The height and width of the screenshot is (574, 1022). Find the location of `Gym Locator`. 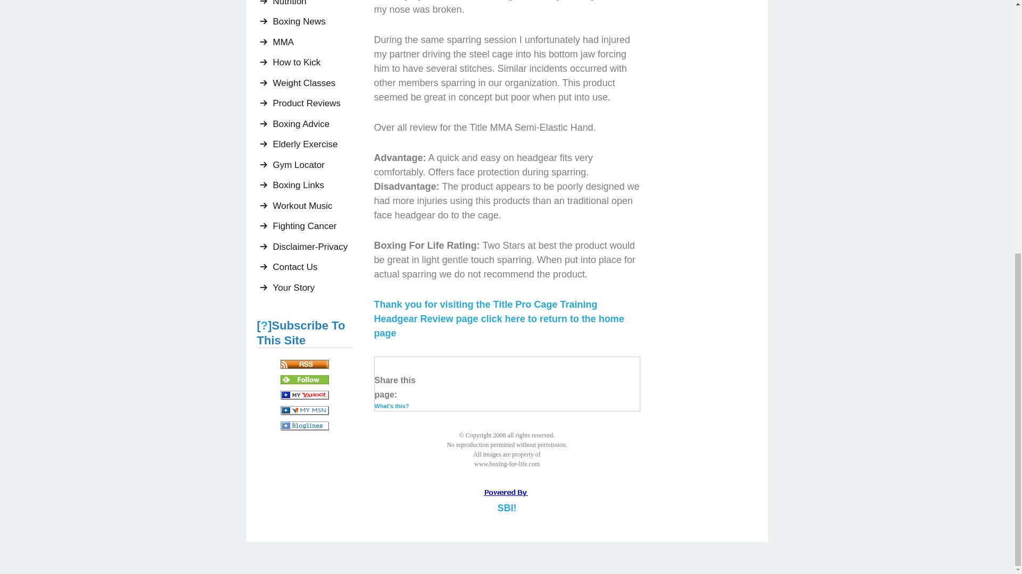

Gym Locator is located at coordinates (312, 165).